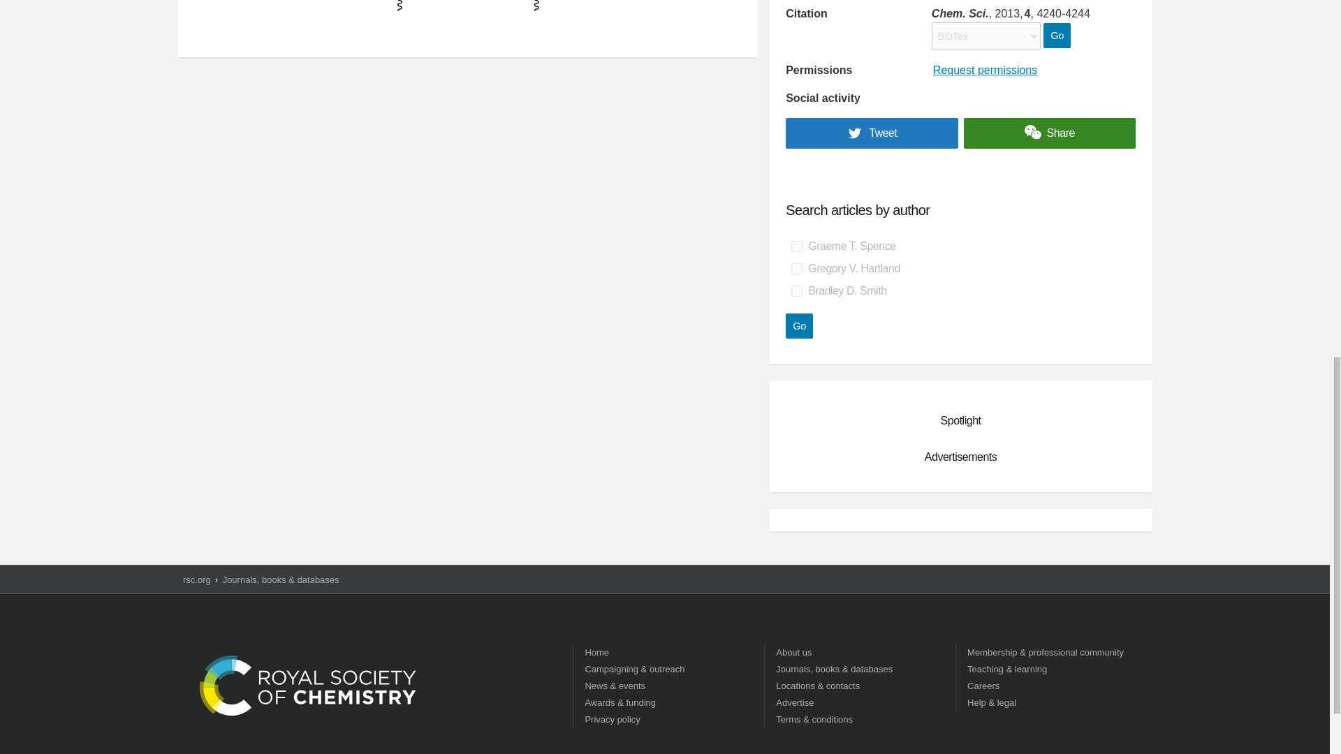  Describe the element at coordinates (985, 70) in the screenshot. I see `Request permissions` at that location.